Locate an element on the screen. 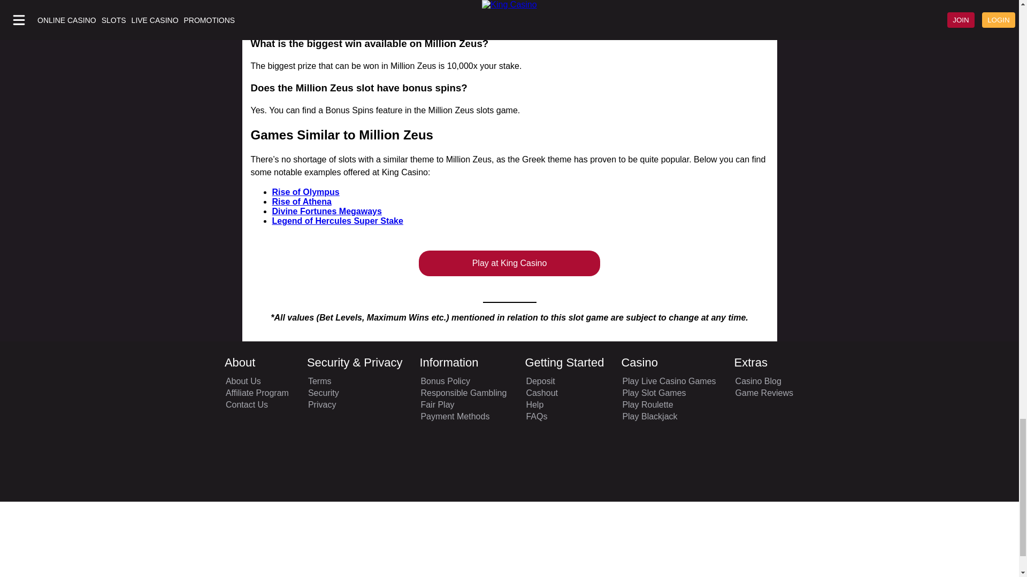 The width and height of the screenshot is (1027, 577). Legend of Hercules Super Stake is located at coordinates (337, 221).